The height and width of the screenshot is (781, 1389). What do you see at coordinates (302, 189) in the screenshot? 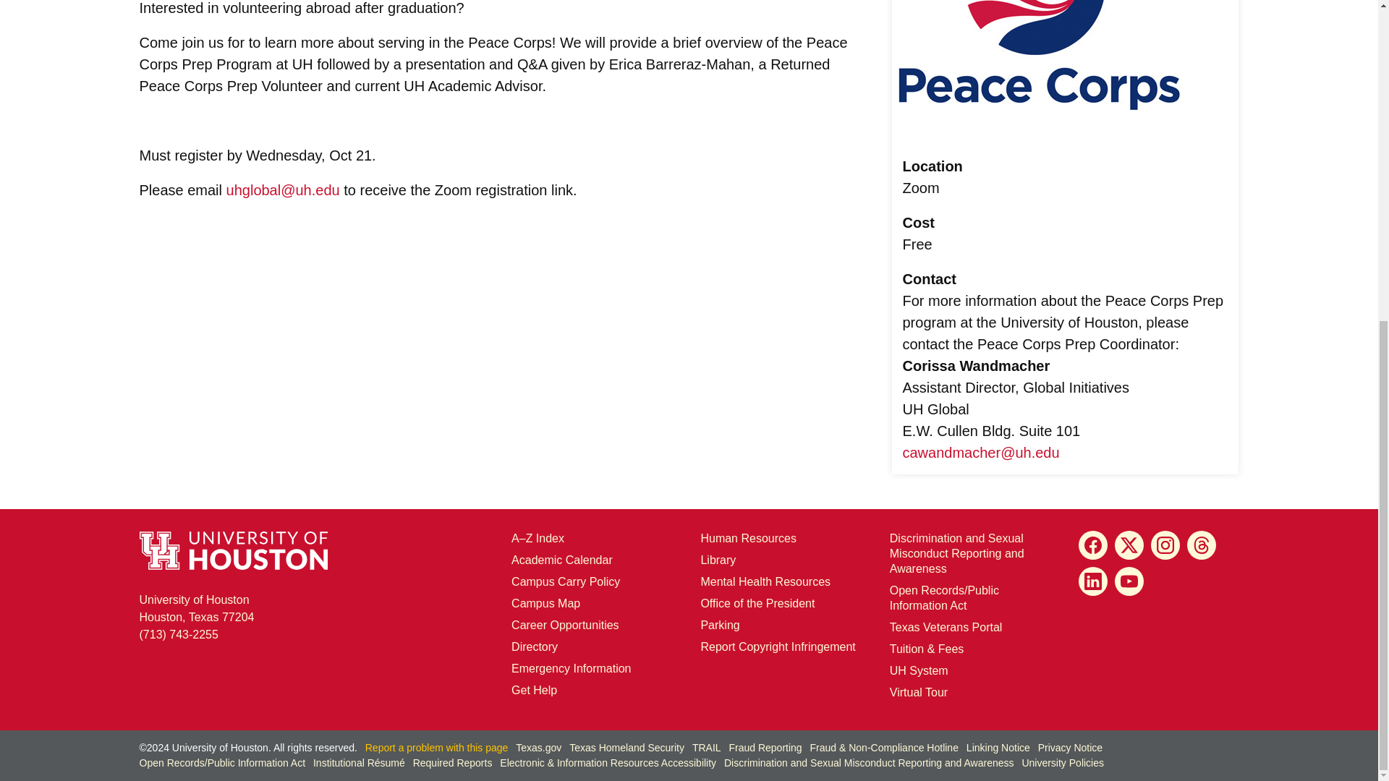
I see `University of Houston` at bounding box center [302, 189].